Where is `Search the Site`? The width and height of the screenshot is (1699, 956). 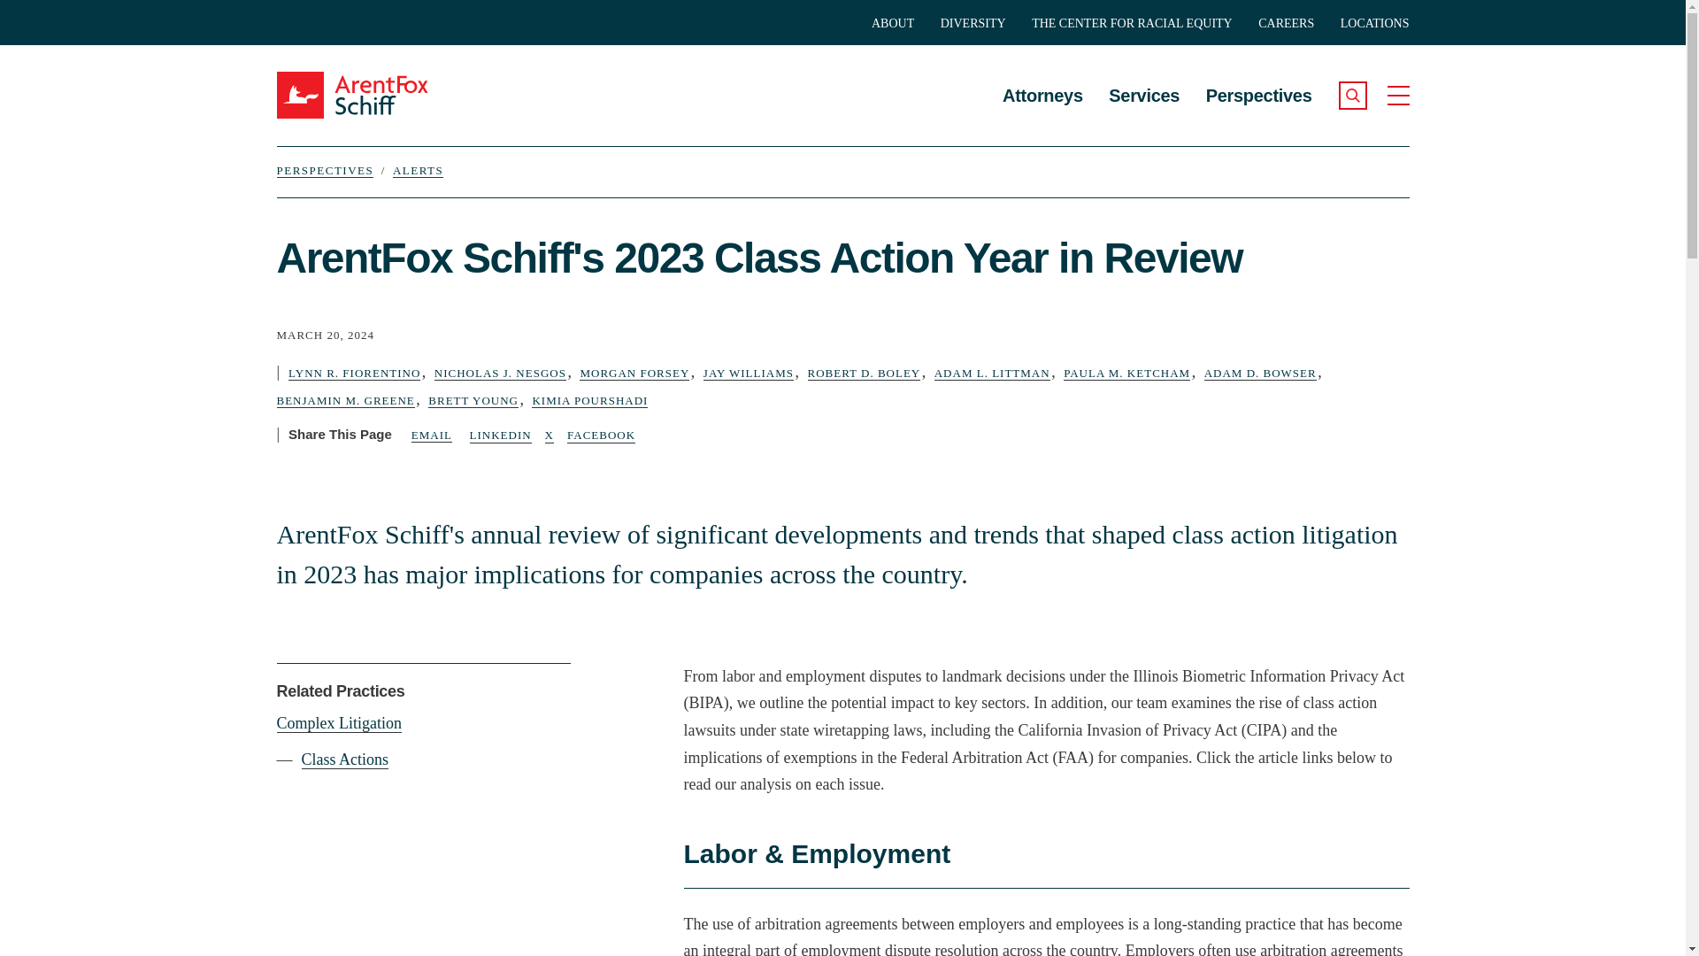
Search the Site is located at coordinates (1352, 96).